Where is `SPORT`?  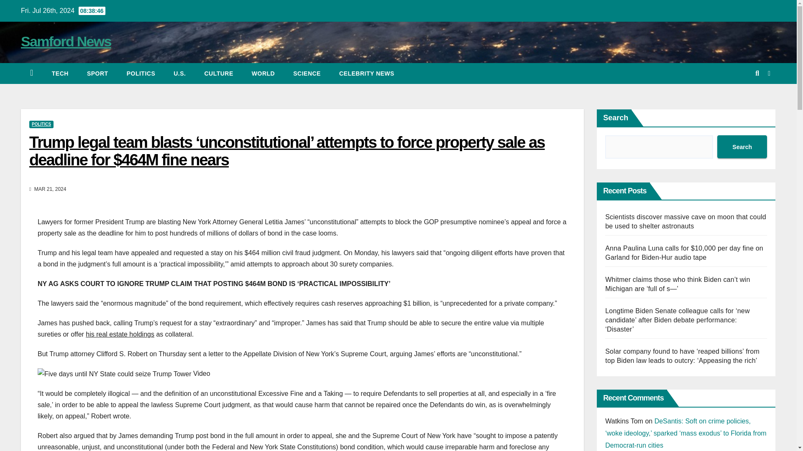
SPORT is located at coordinates (97, 73).